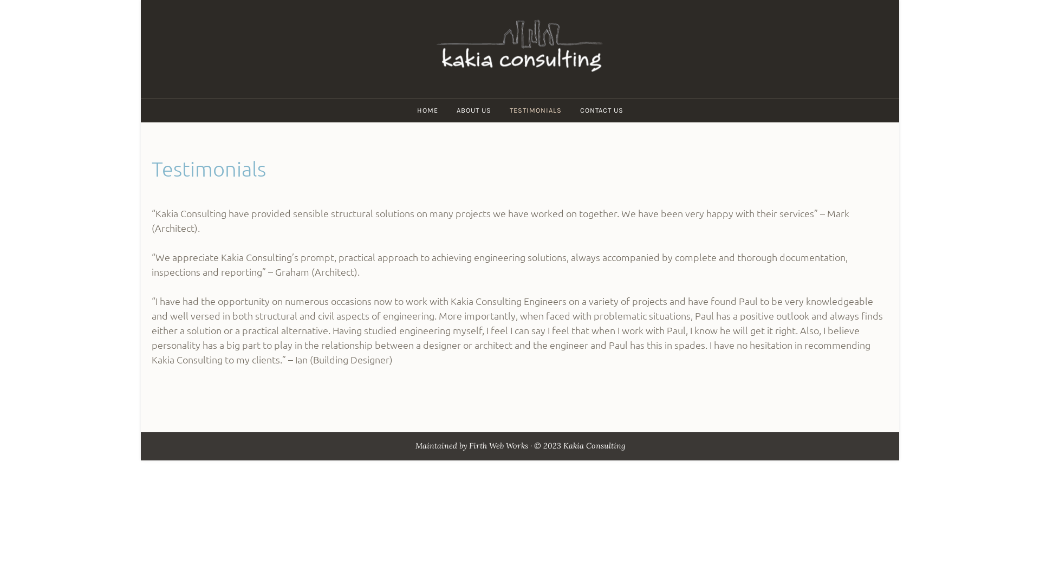 This screenshot has width=1040, height=585. What do you see at coordinates (536, 110) in the screenshot?
I see `TESTIMONIALS` at bounding box center [536, 110].